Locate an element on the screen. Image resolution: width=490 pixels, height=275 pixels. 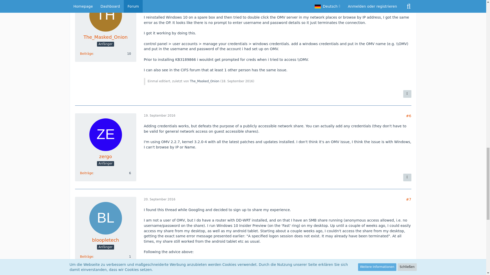
18. September 2016, 00:11 is located at coordinates (237, 81).